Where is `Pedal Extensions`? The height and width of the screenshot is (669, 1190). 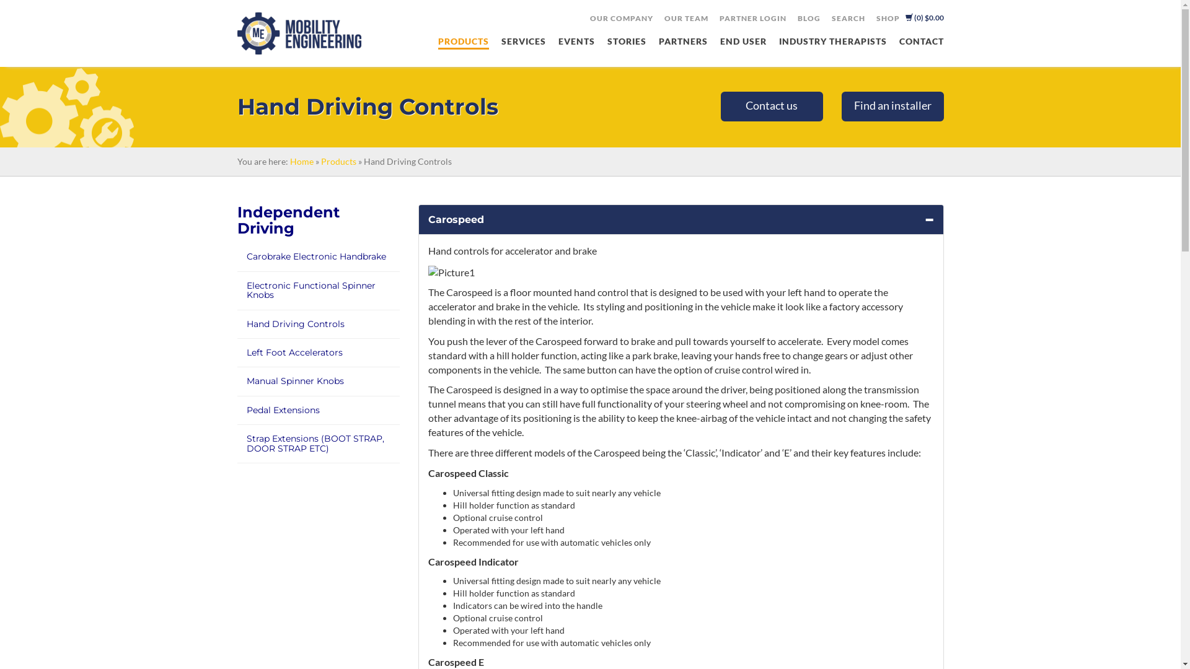
Pedal Extensions is located at coordinates (283, 410).